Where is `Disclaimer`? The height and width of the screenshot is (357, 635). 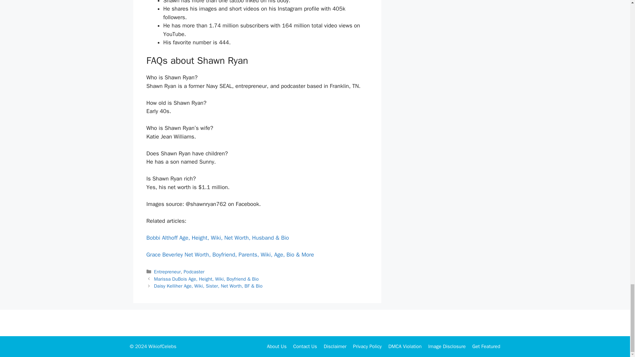 Disclaimer is located at coordinates (335, 346).